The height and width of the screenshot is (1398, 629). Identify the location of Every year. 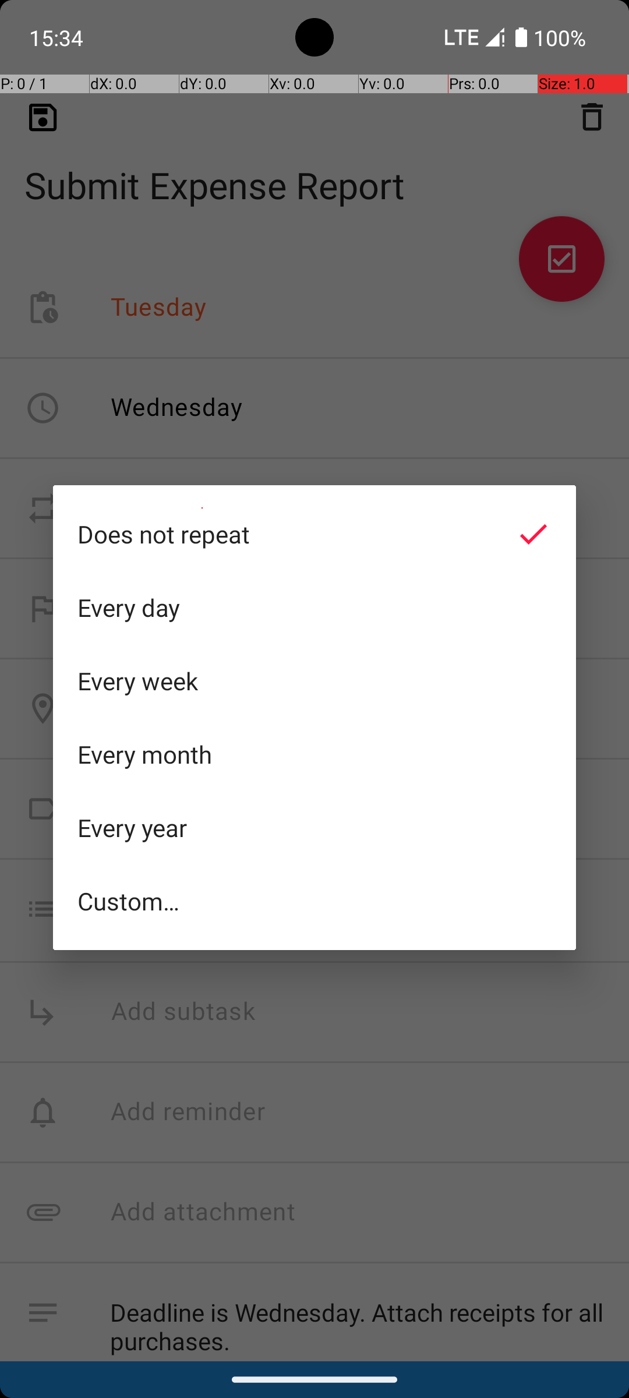
(314, 828).